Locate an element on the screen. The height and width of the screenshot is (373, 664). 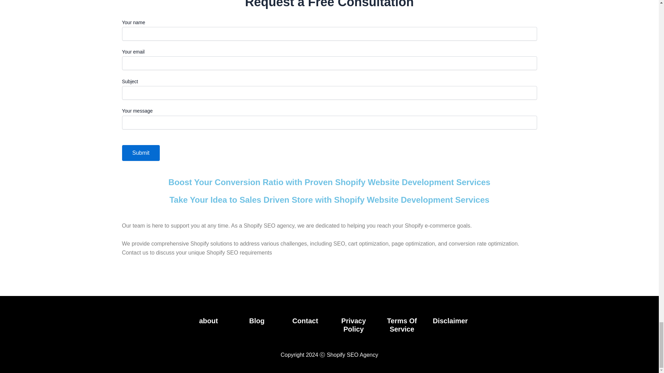
about is located at coordinates (208, 321).